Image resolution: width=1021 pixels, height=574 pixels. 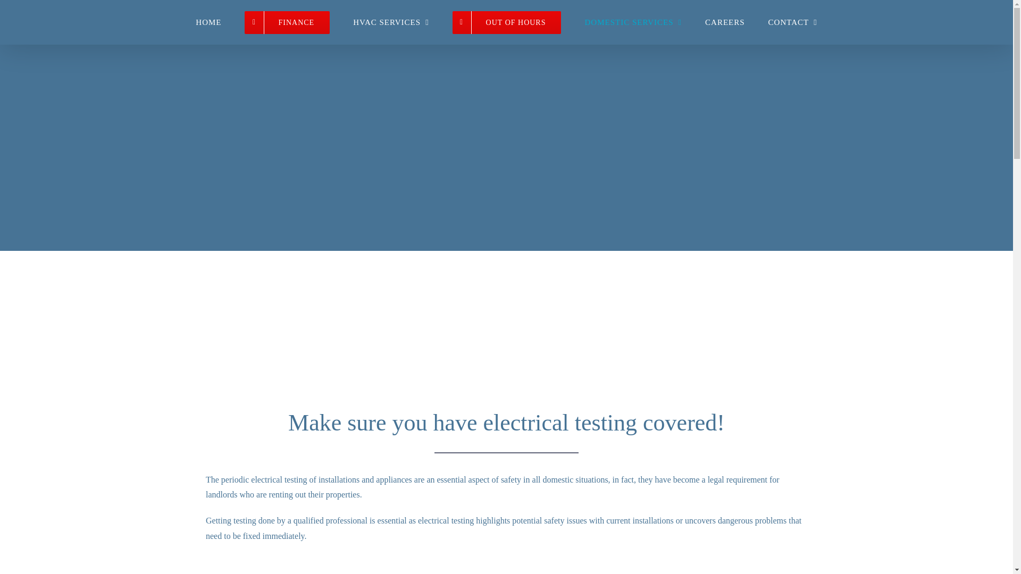 I want to click on CAREERS, so click(x=725, y=22).